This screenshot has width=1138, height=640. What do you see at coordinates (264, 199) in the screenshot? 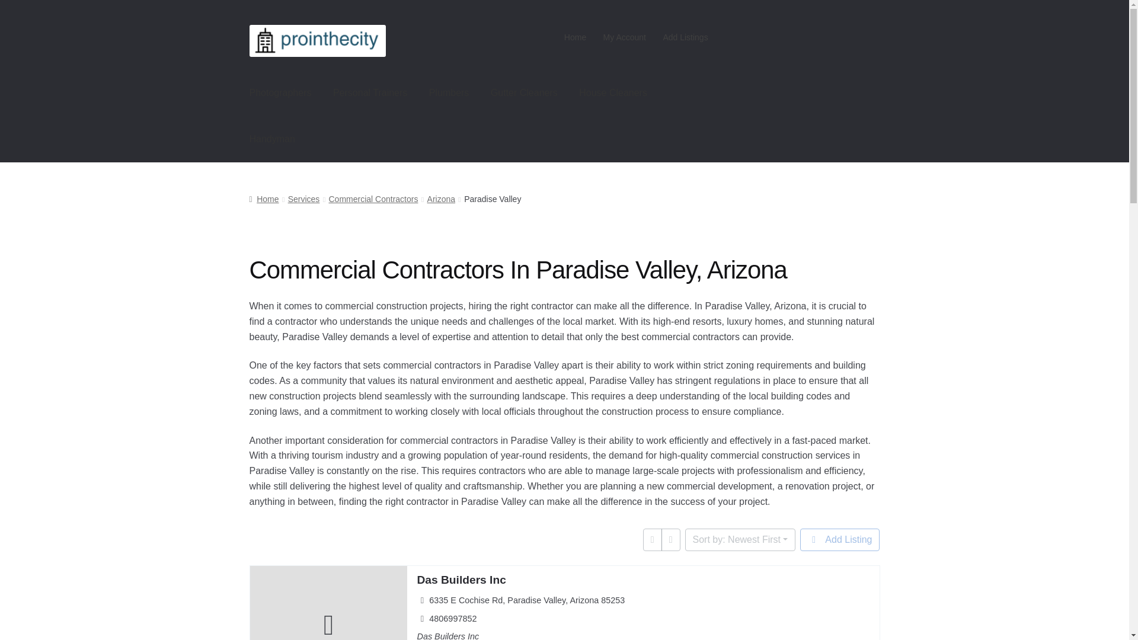
I see `Home` at bounding box center [264, 199].